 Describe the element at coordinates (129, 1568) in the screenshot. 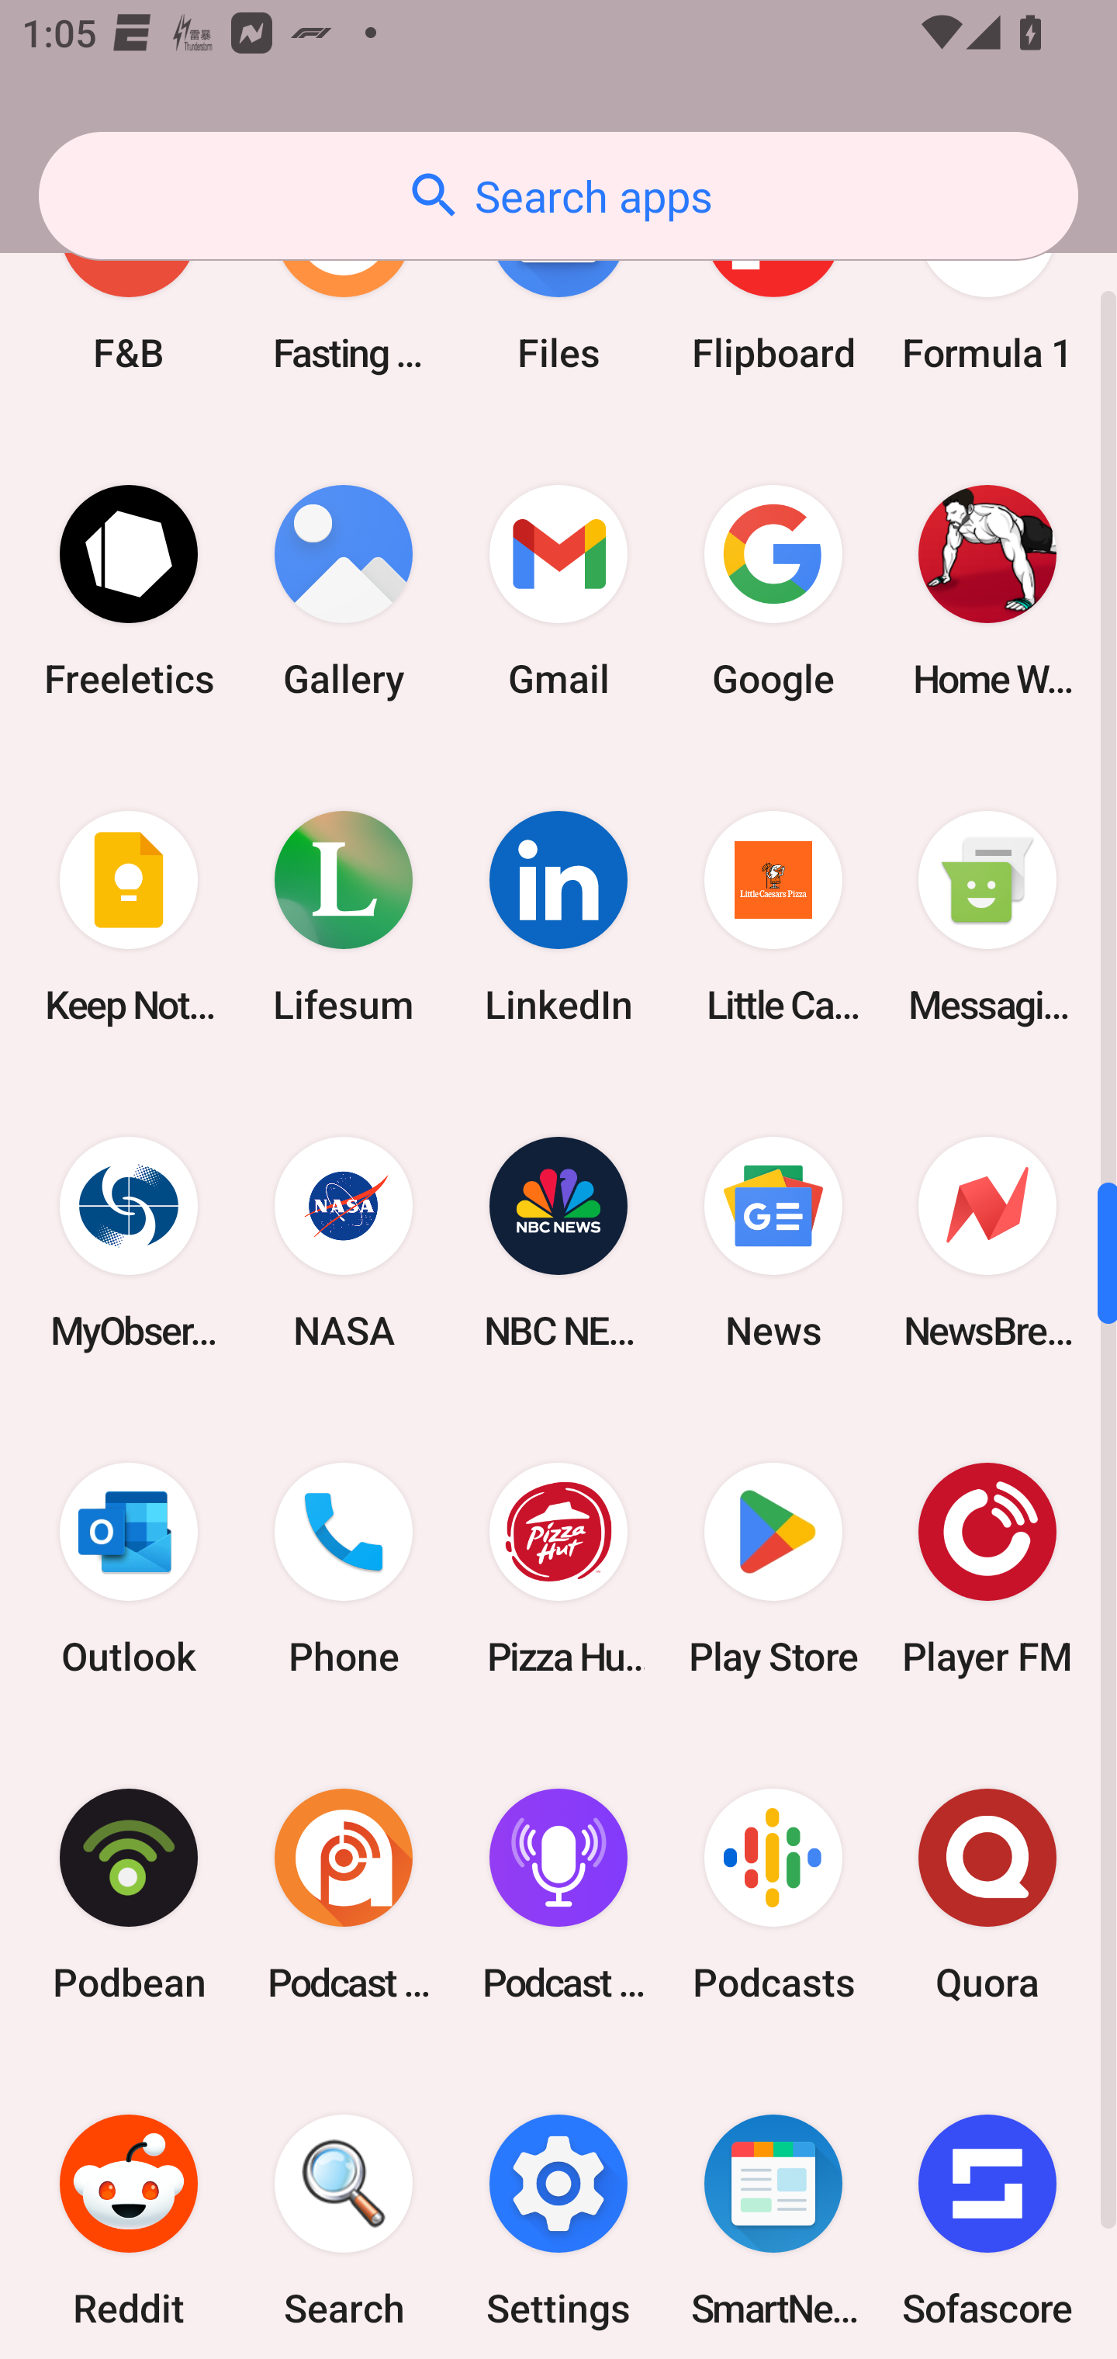

I see `Outlook` at that location.